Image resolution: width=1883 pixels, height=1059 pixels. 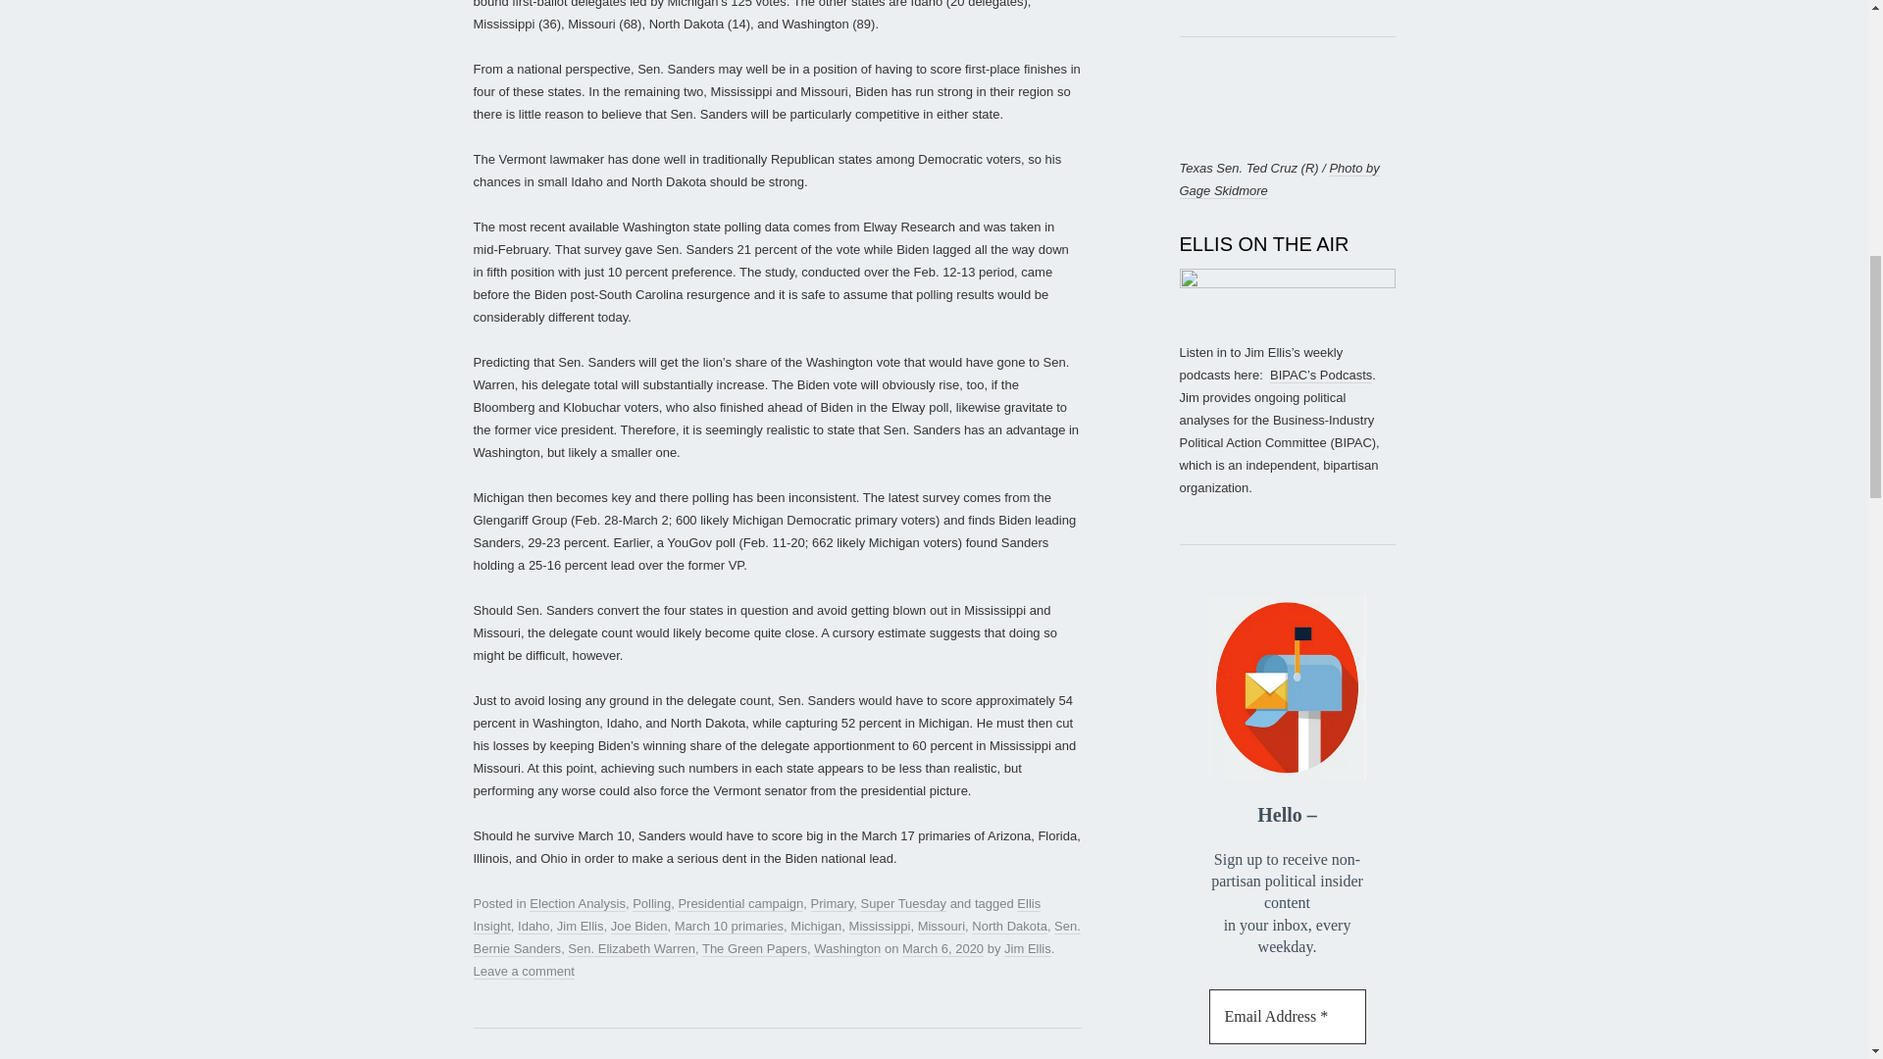 I want to click on 8:15 am, so click(x=941, y=949).